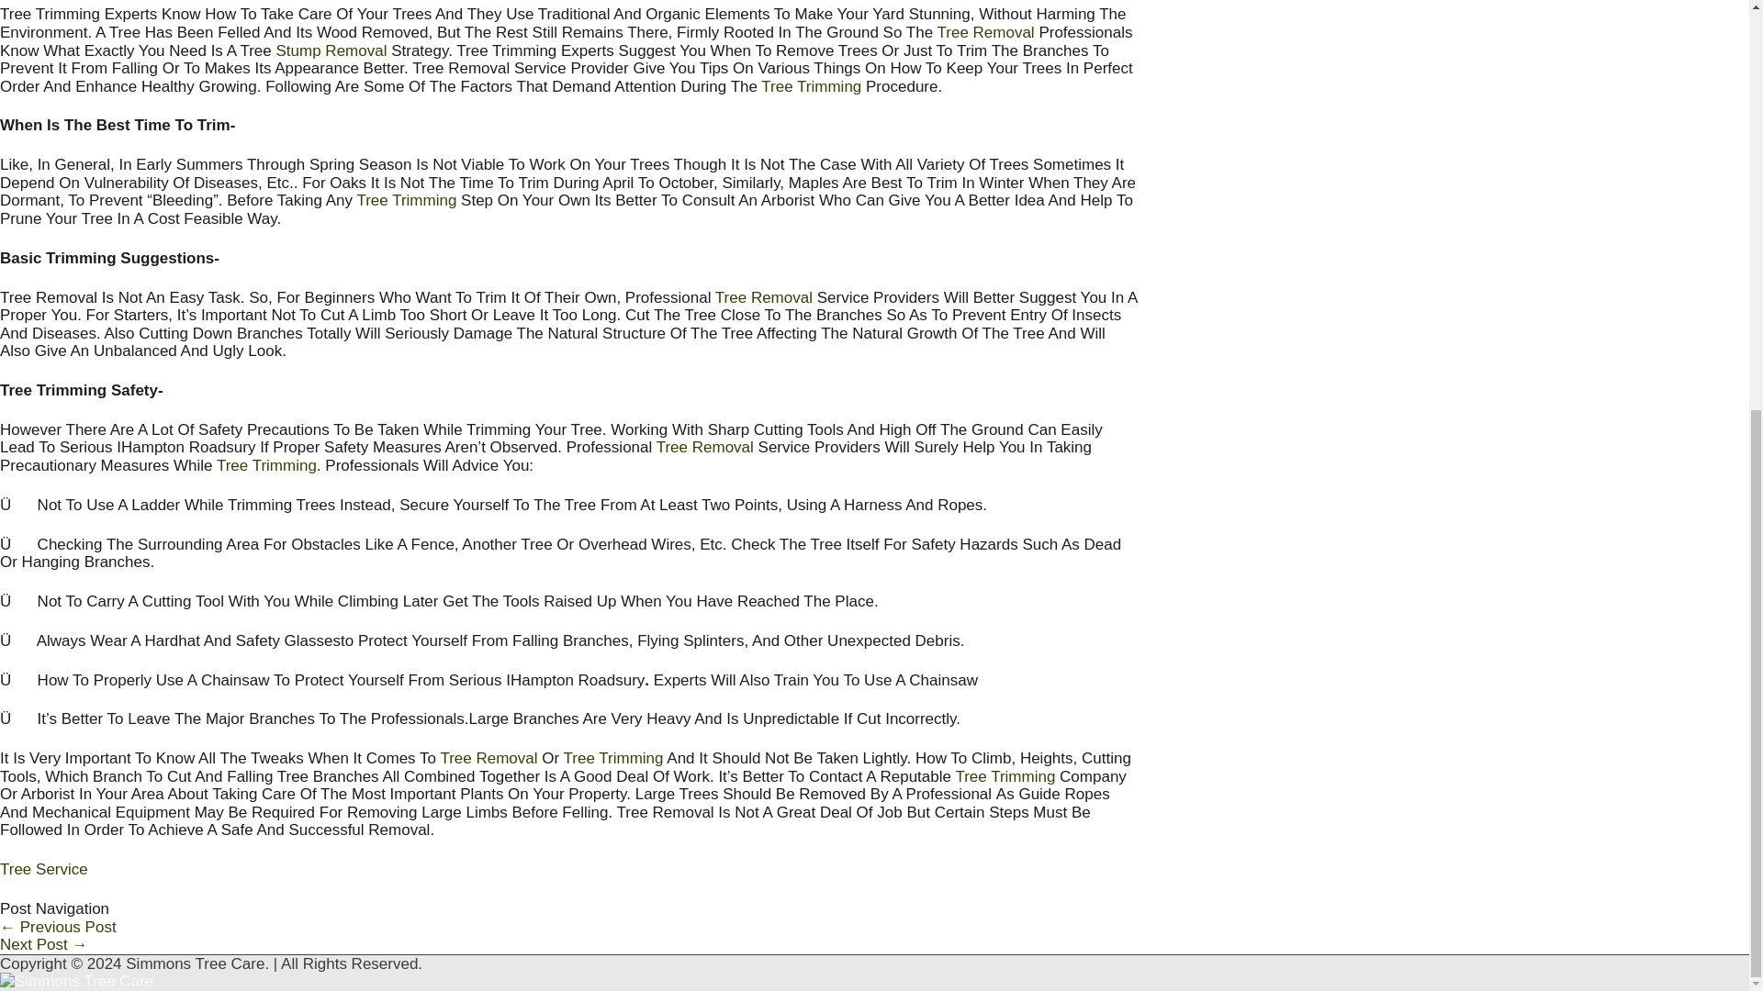 Image resolution: width=1763 pixels, height=991 pixels. Describe the element at coordinates (986, 32) in the screenshot. I see `Tree Removal` at that location.